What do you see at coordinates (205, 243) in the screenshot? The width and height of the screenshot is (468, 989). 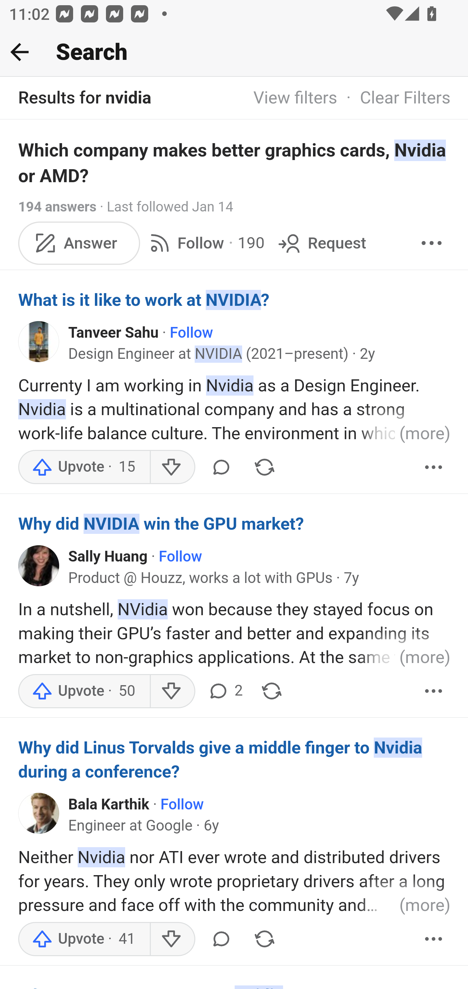 I see `Follow · 190` at bounding box center [205, 243].